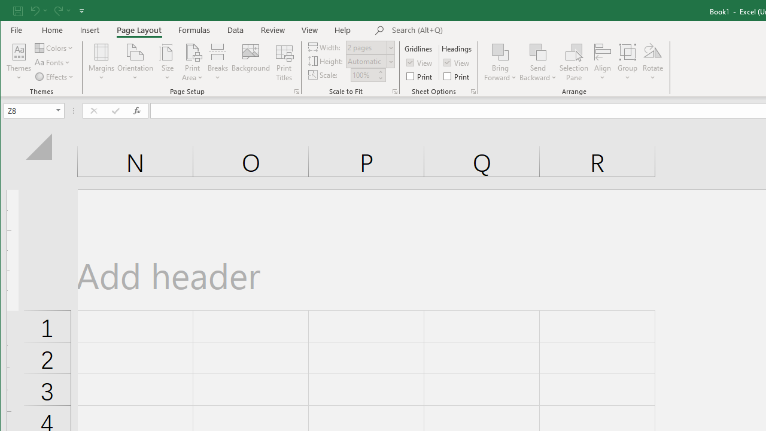 The image size is (766, 431). Describe the element at coordinates (251, 62) in the screenshot. I see `Background...` at that location.